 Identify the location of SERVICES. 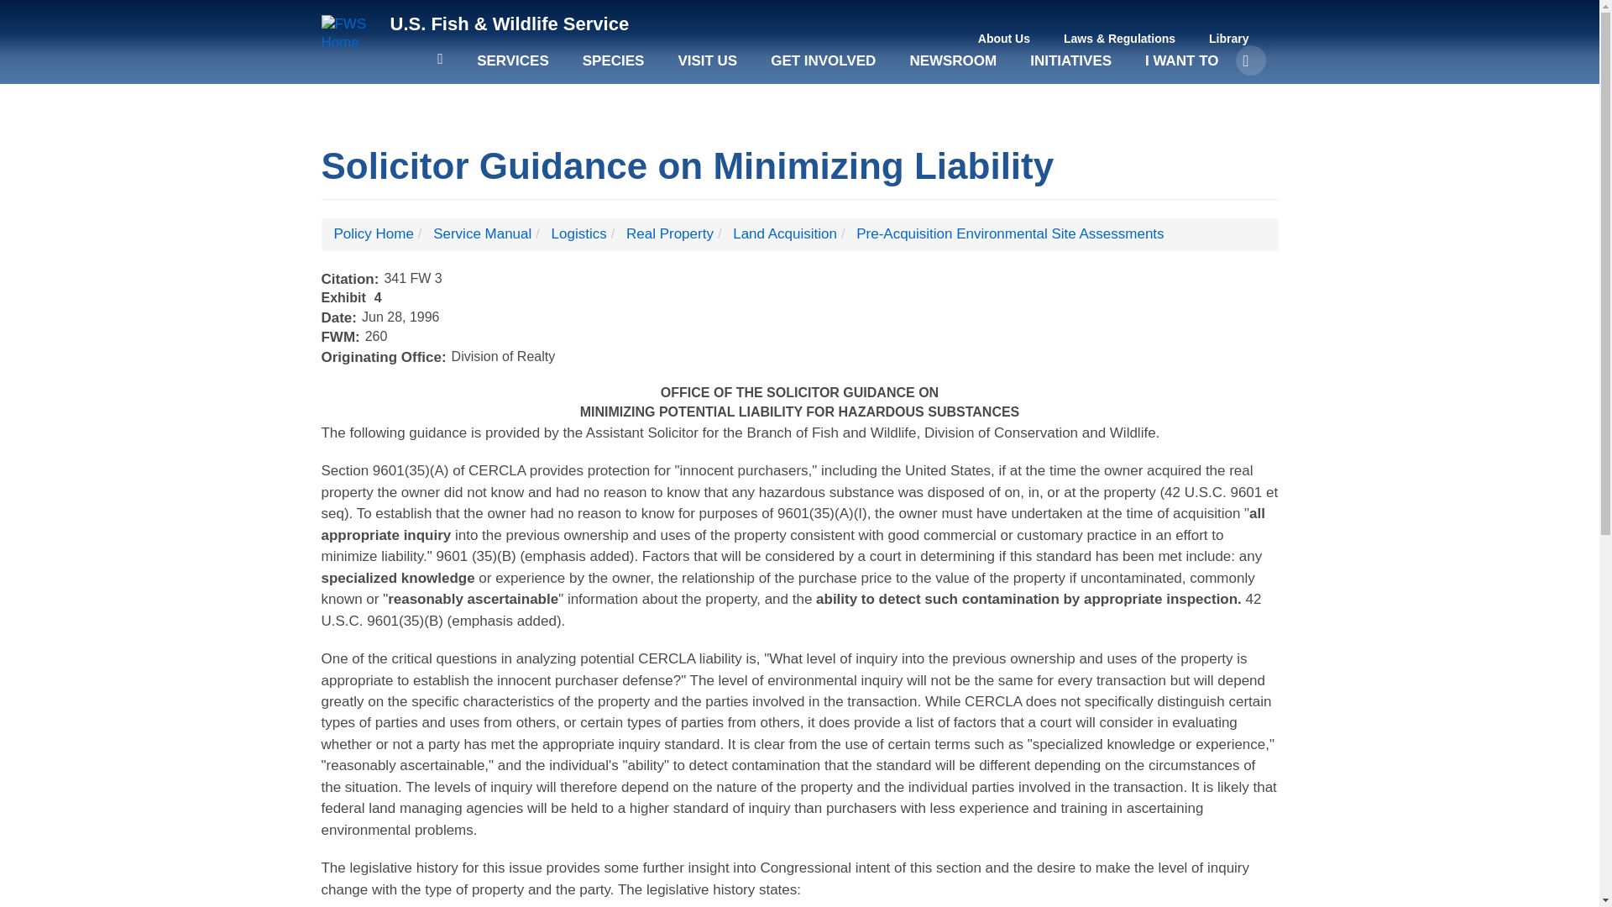
(513, 69).